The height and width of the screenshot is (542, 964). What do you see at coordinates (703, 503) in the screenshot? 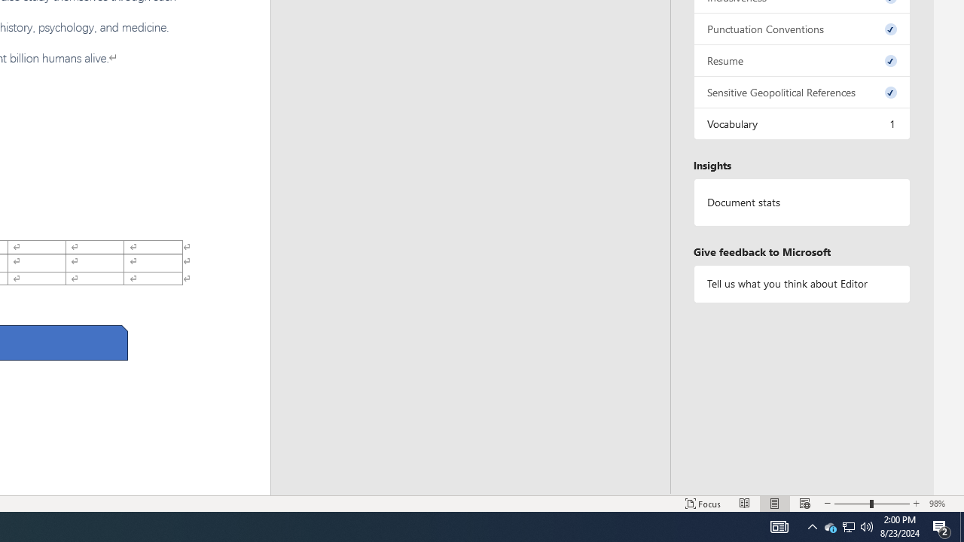
I see `Focus ` at bounding box center [703, 503].